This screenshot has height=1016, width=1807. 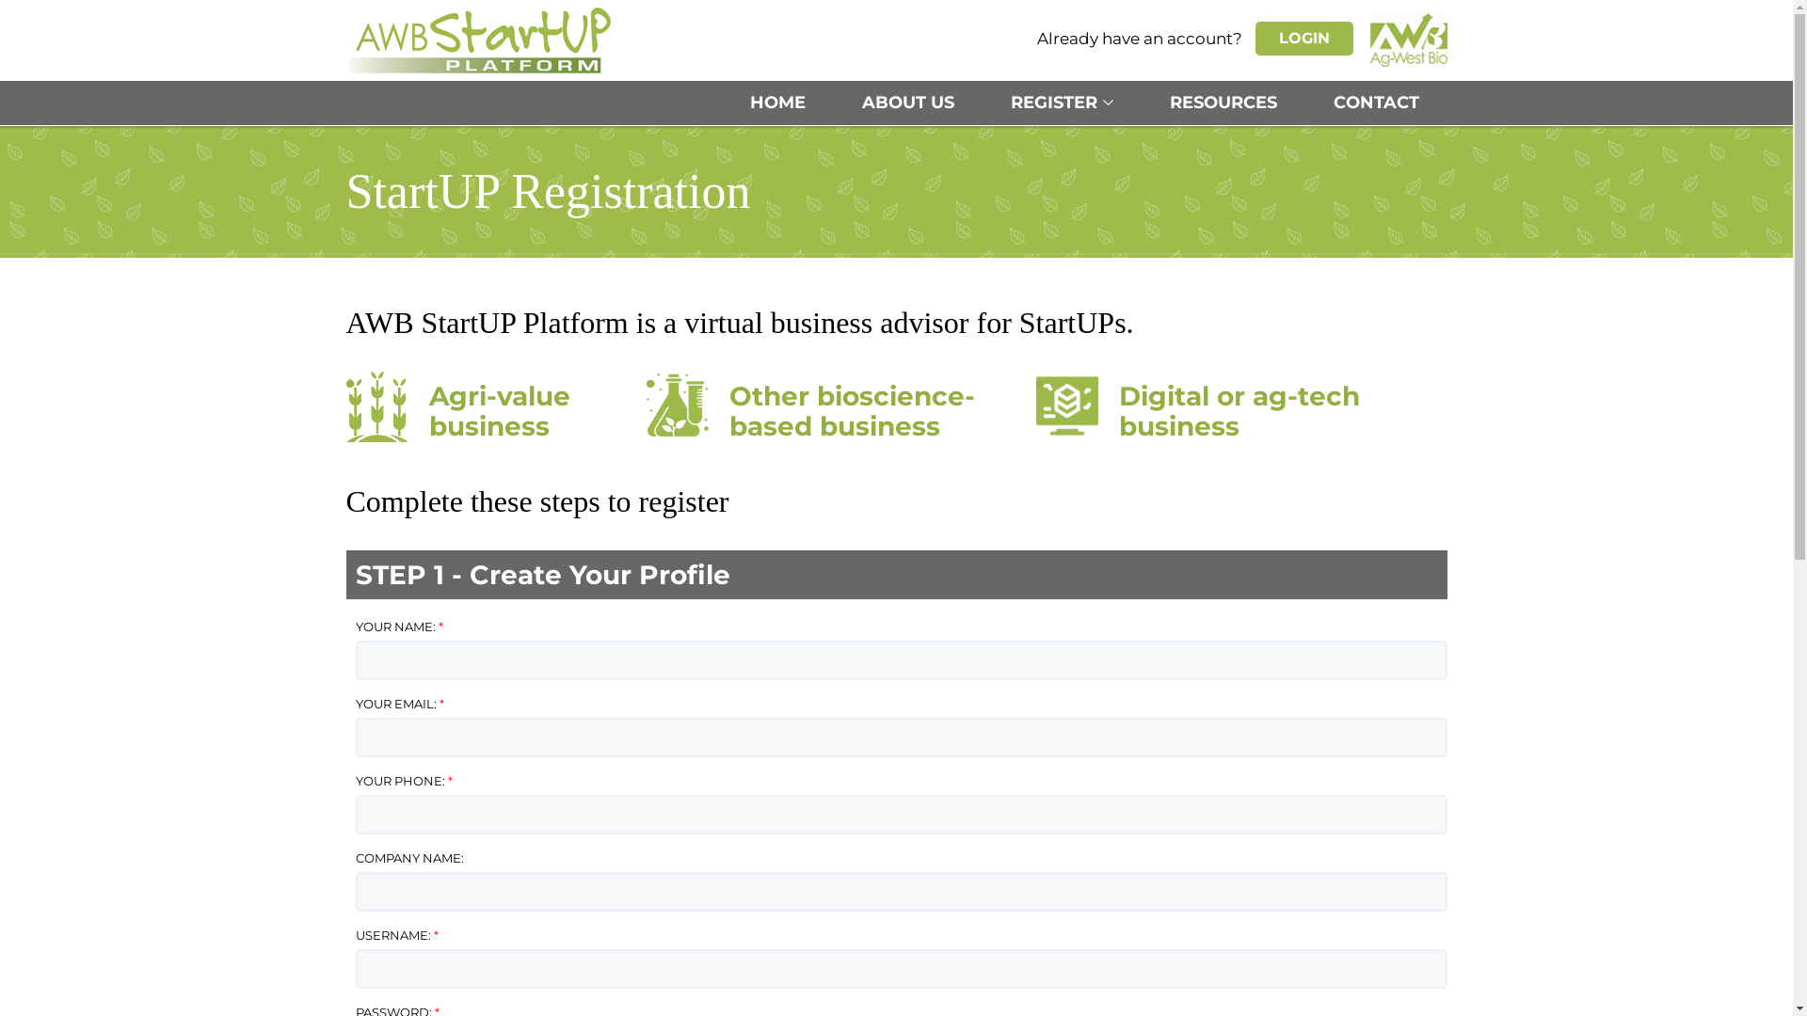 I want to click on SUBMIT, so click(x=83, y=22).